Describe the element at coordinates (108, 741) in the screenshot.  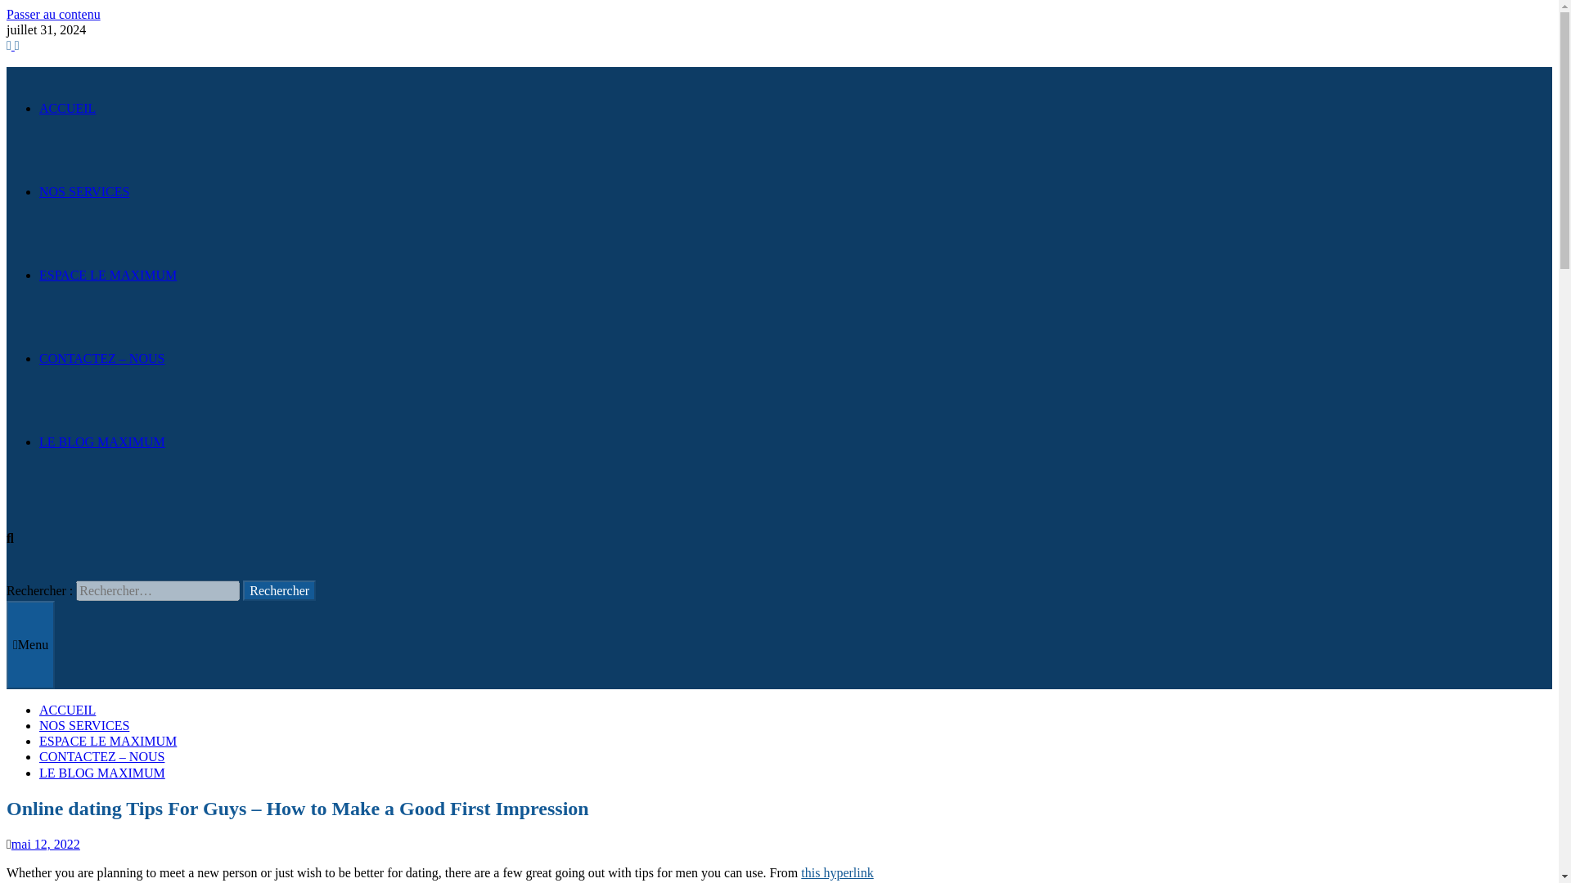
I see `ESPACE LE MAXIMUM` at that location.